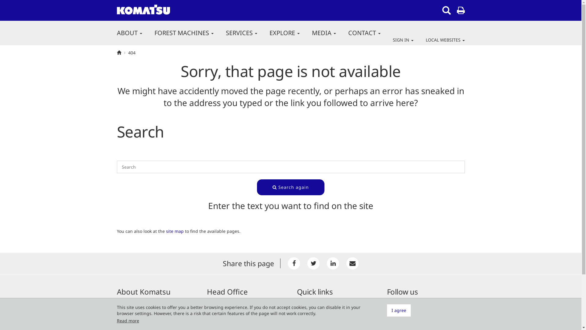  I want to click on Twitter, so click(313, 263).